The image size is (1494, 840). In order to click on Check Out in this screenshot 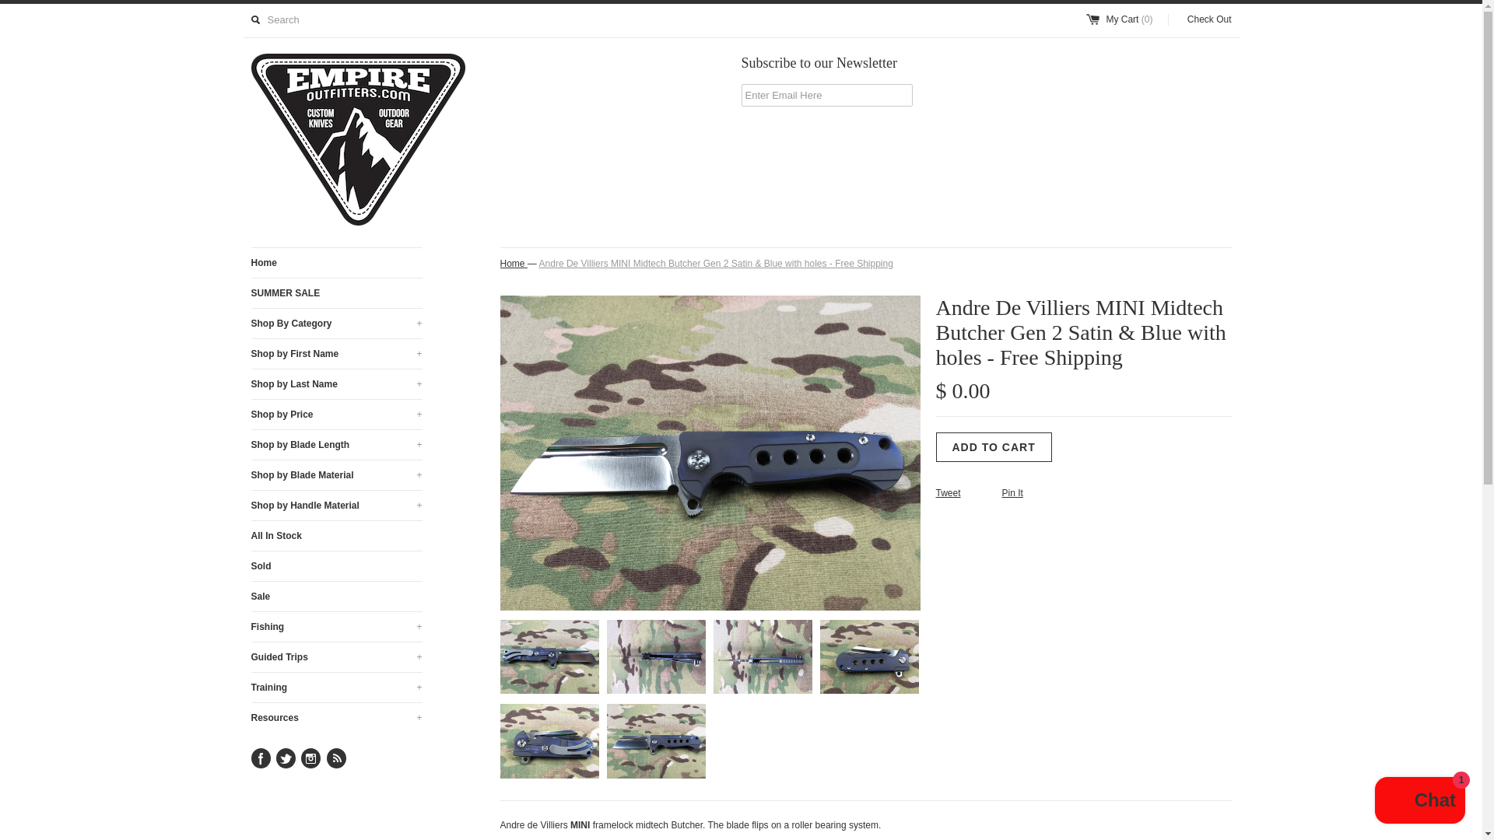, I will do `click(1201, 20)`.